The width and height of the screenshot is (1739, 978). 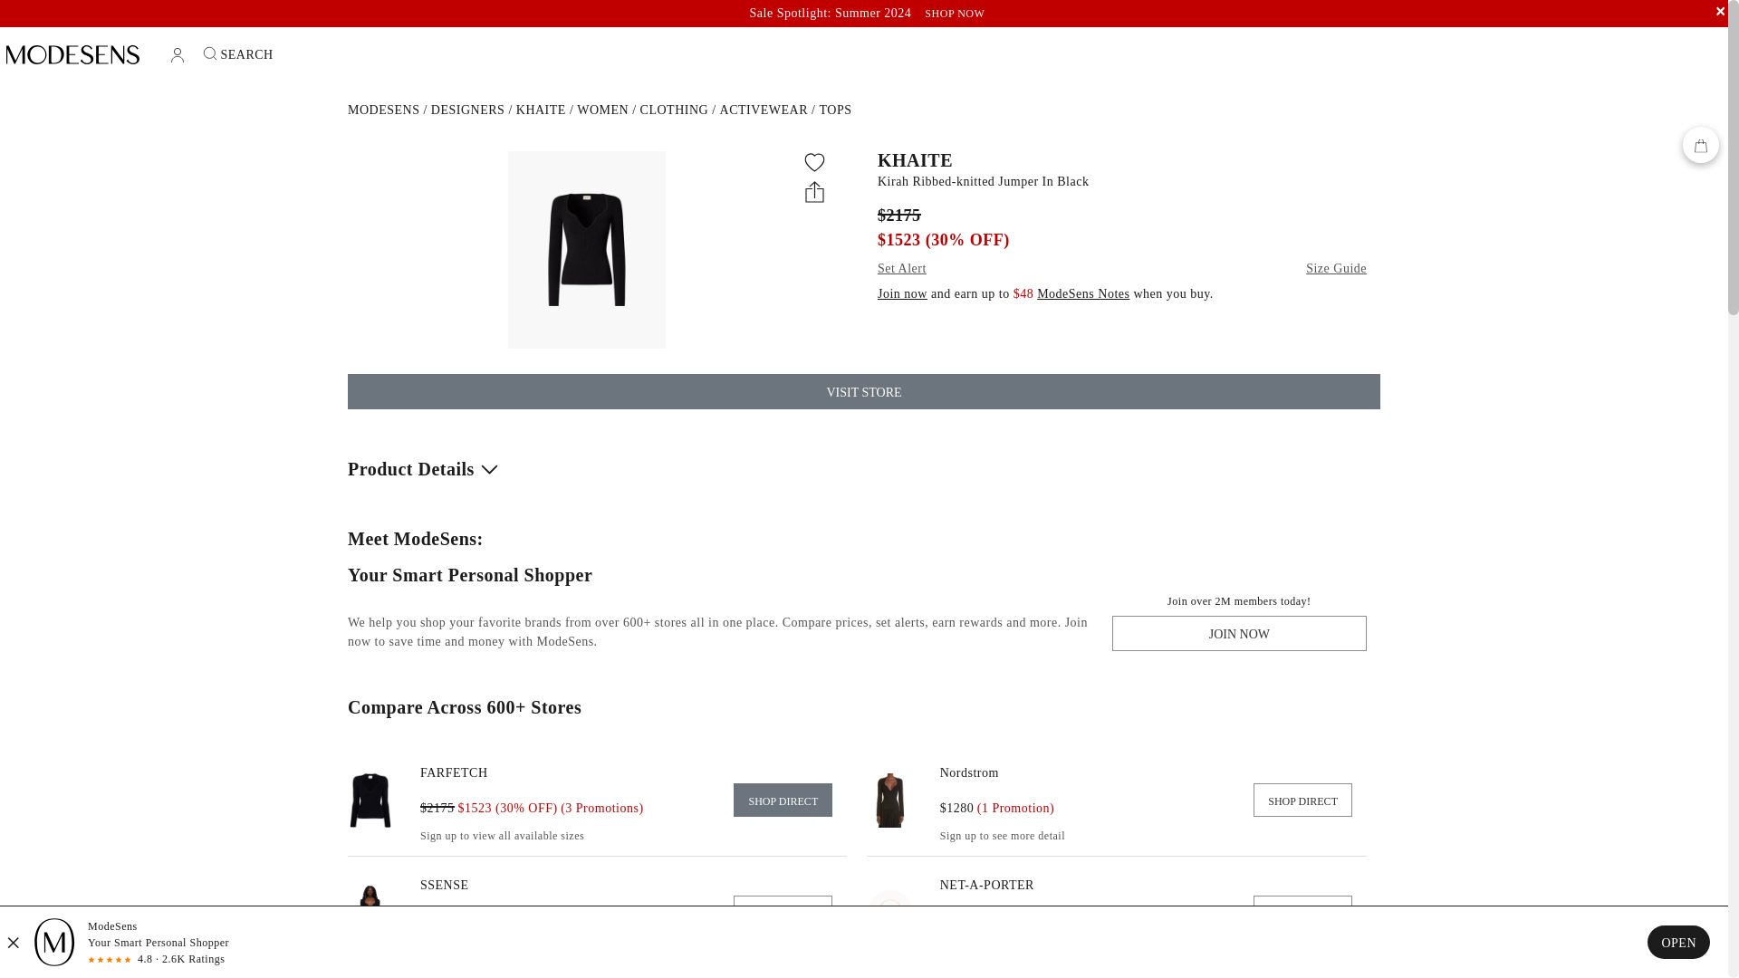 What do you see at coordinates (1122, 181) in the screenshot?
I see `Kirah Ribbed-knitted Jumper In Black` at bounding box center [1122, 181].